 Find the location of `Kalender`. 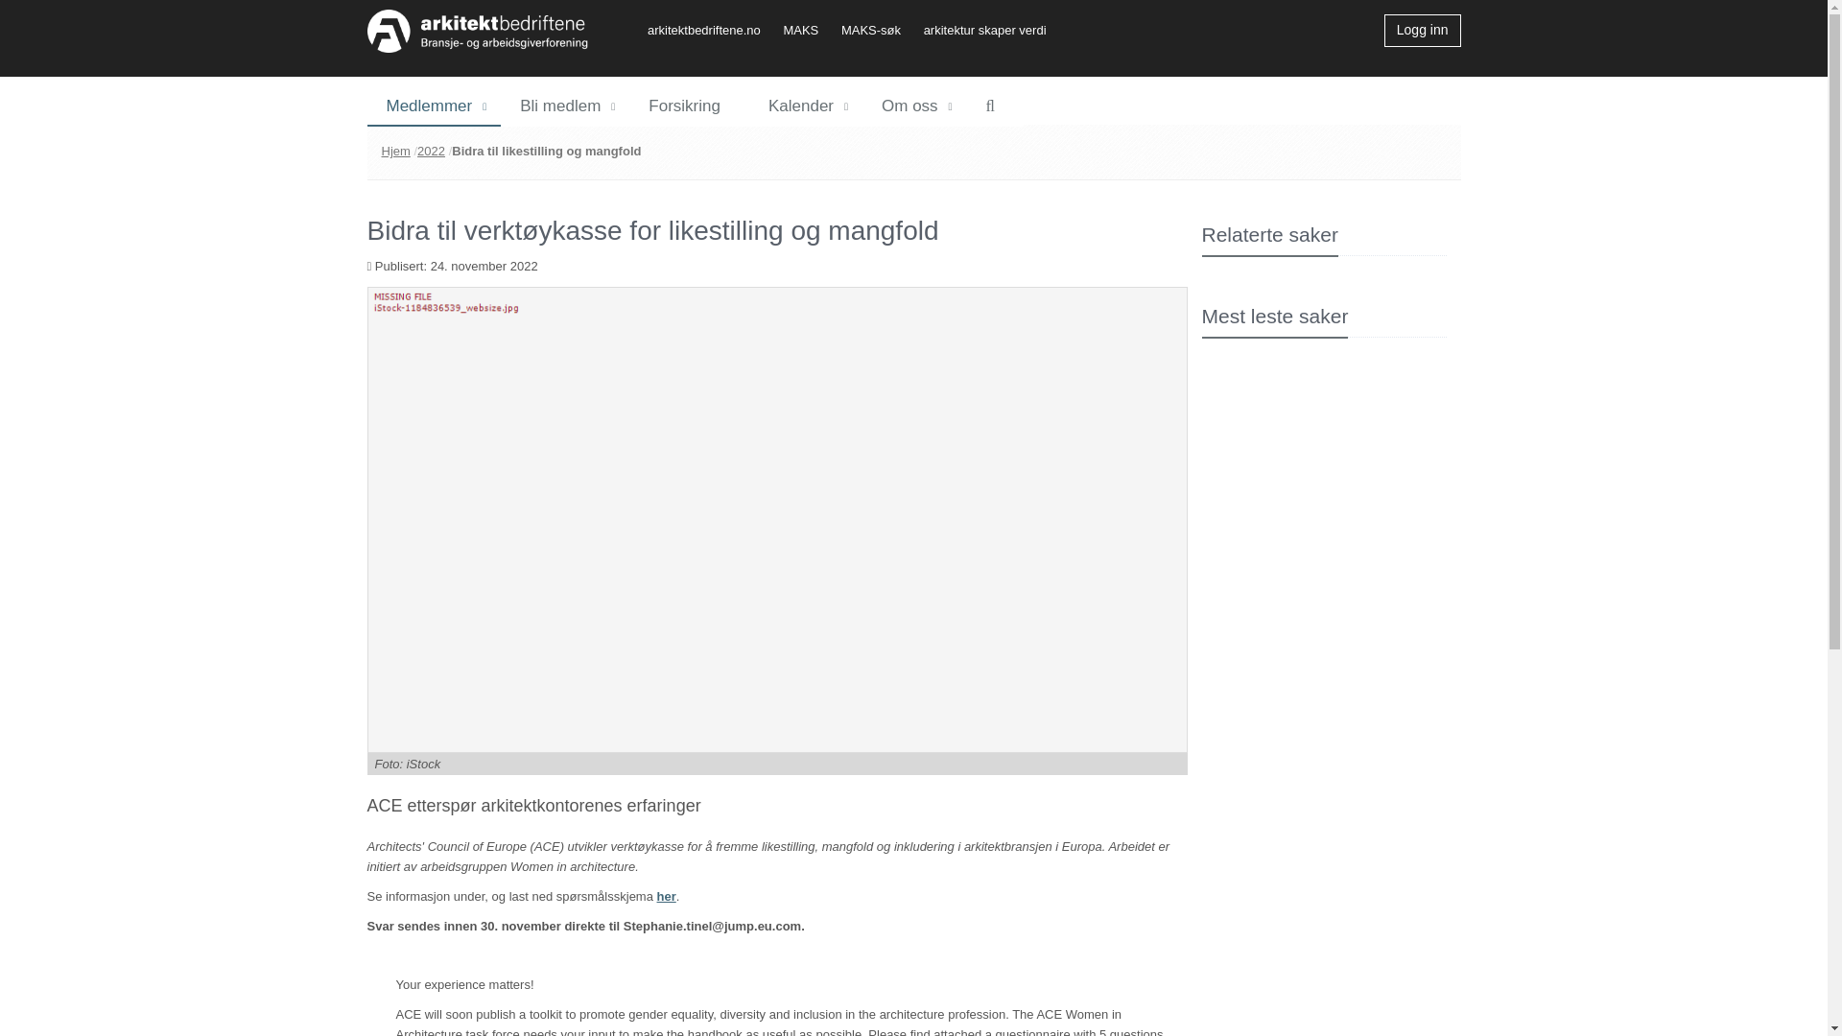

Kalender is located at coordinates (806, 106).